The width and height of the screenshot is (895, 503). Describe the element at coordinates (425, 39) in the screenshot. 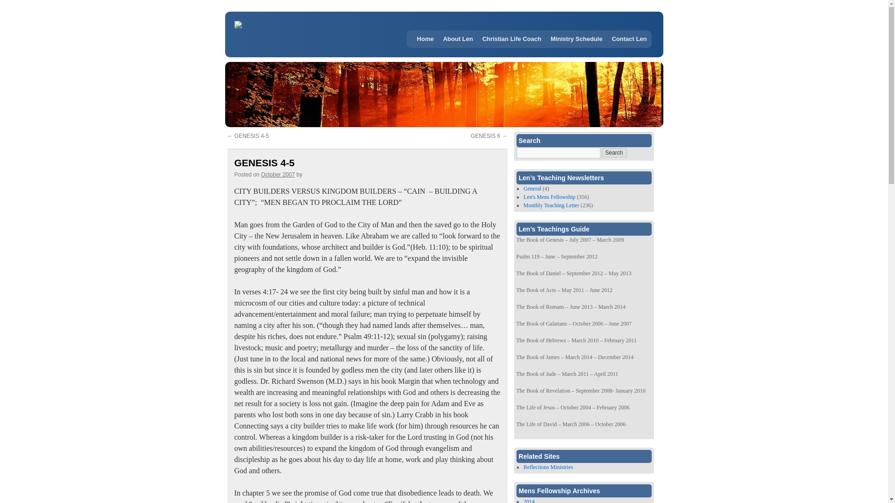

I see `Home` at that location.